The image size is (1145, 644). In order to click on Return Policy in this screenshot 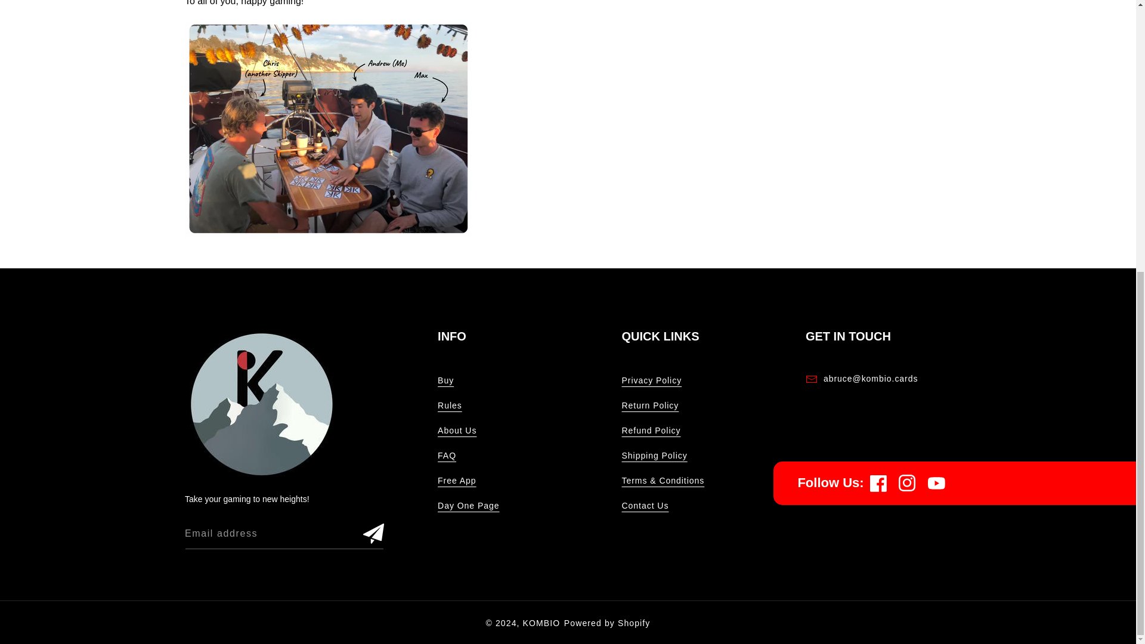, I will do `click(650, 405)`.